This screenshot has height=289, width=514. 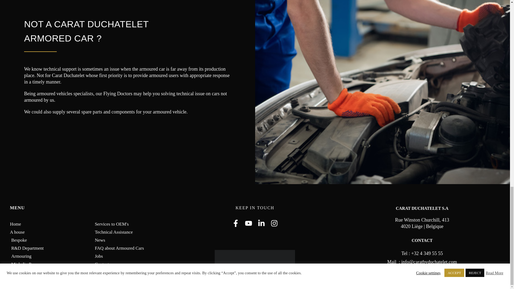 What do you see at coordinates (17, 232) in the screenshot?
I see `A house` at bounding box center [17, 232].